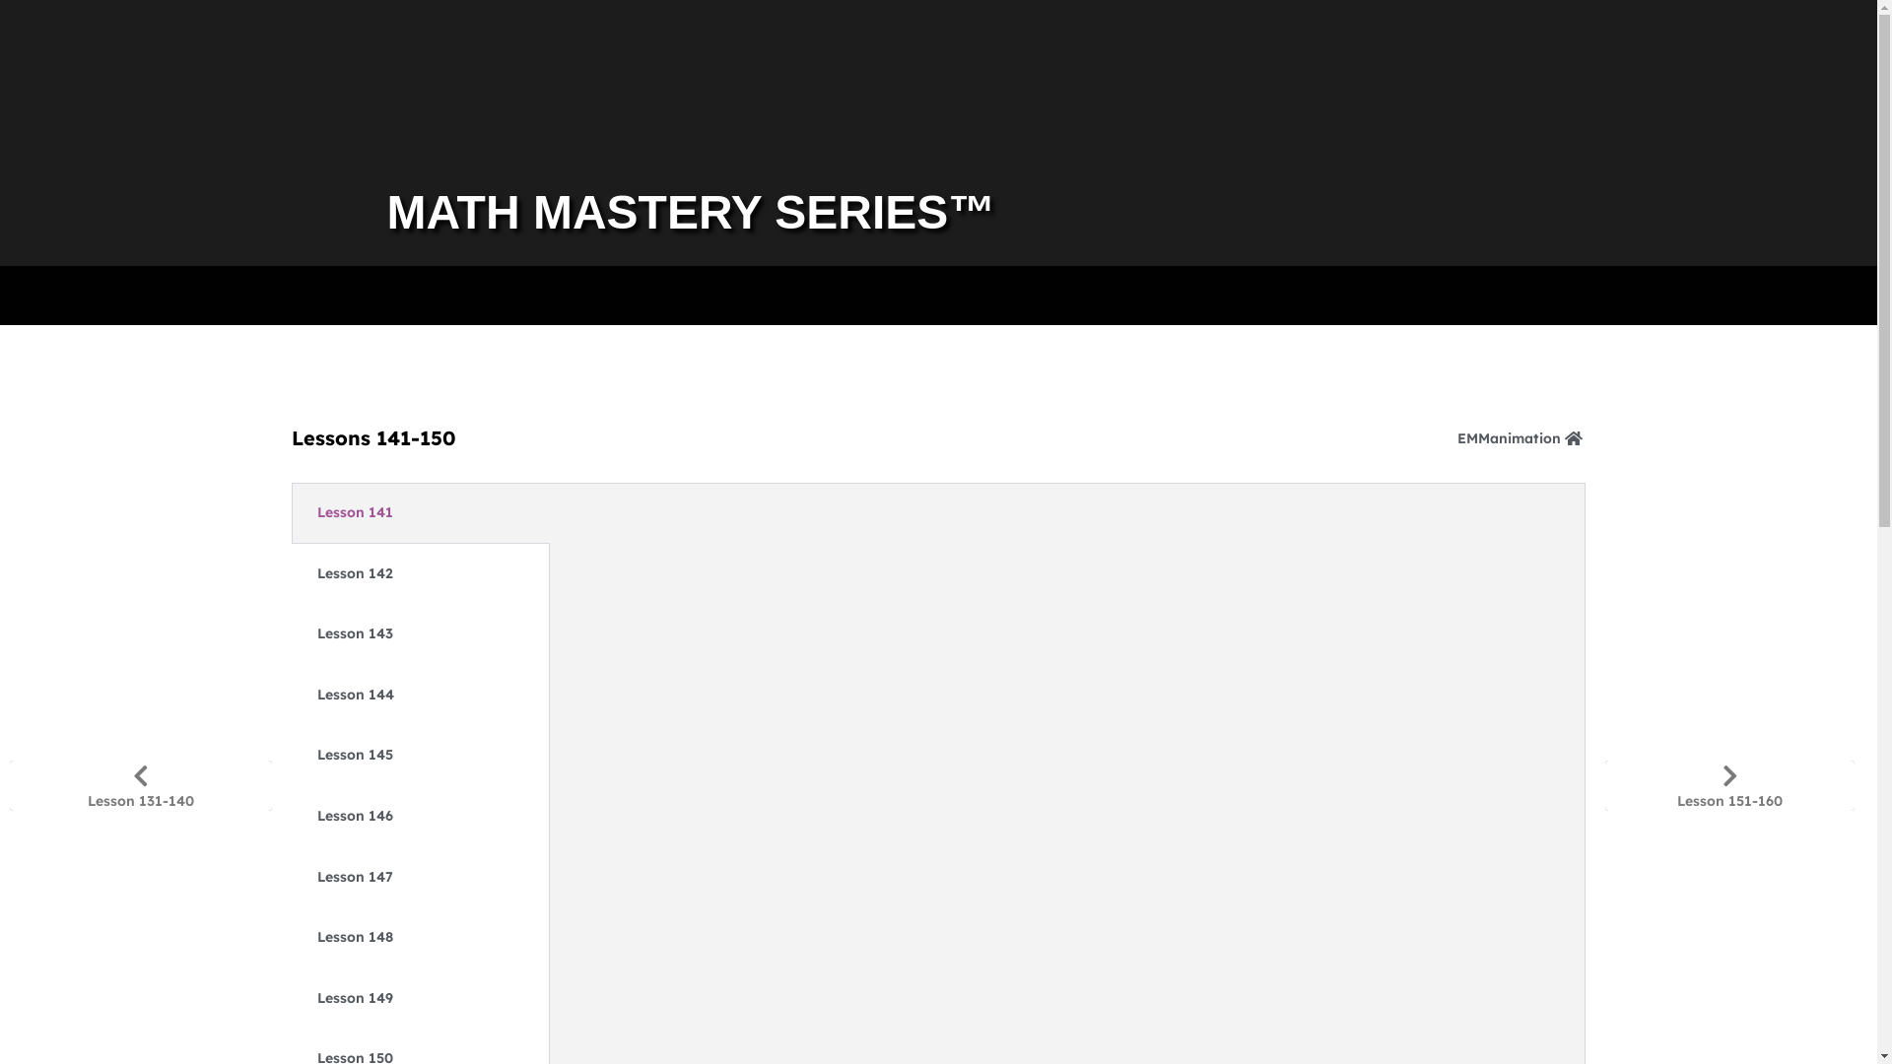  Describe the element at coordinates (1730, 786) in the screenshot. I see `Lesson 151-160` at that location.